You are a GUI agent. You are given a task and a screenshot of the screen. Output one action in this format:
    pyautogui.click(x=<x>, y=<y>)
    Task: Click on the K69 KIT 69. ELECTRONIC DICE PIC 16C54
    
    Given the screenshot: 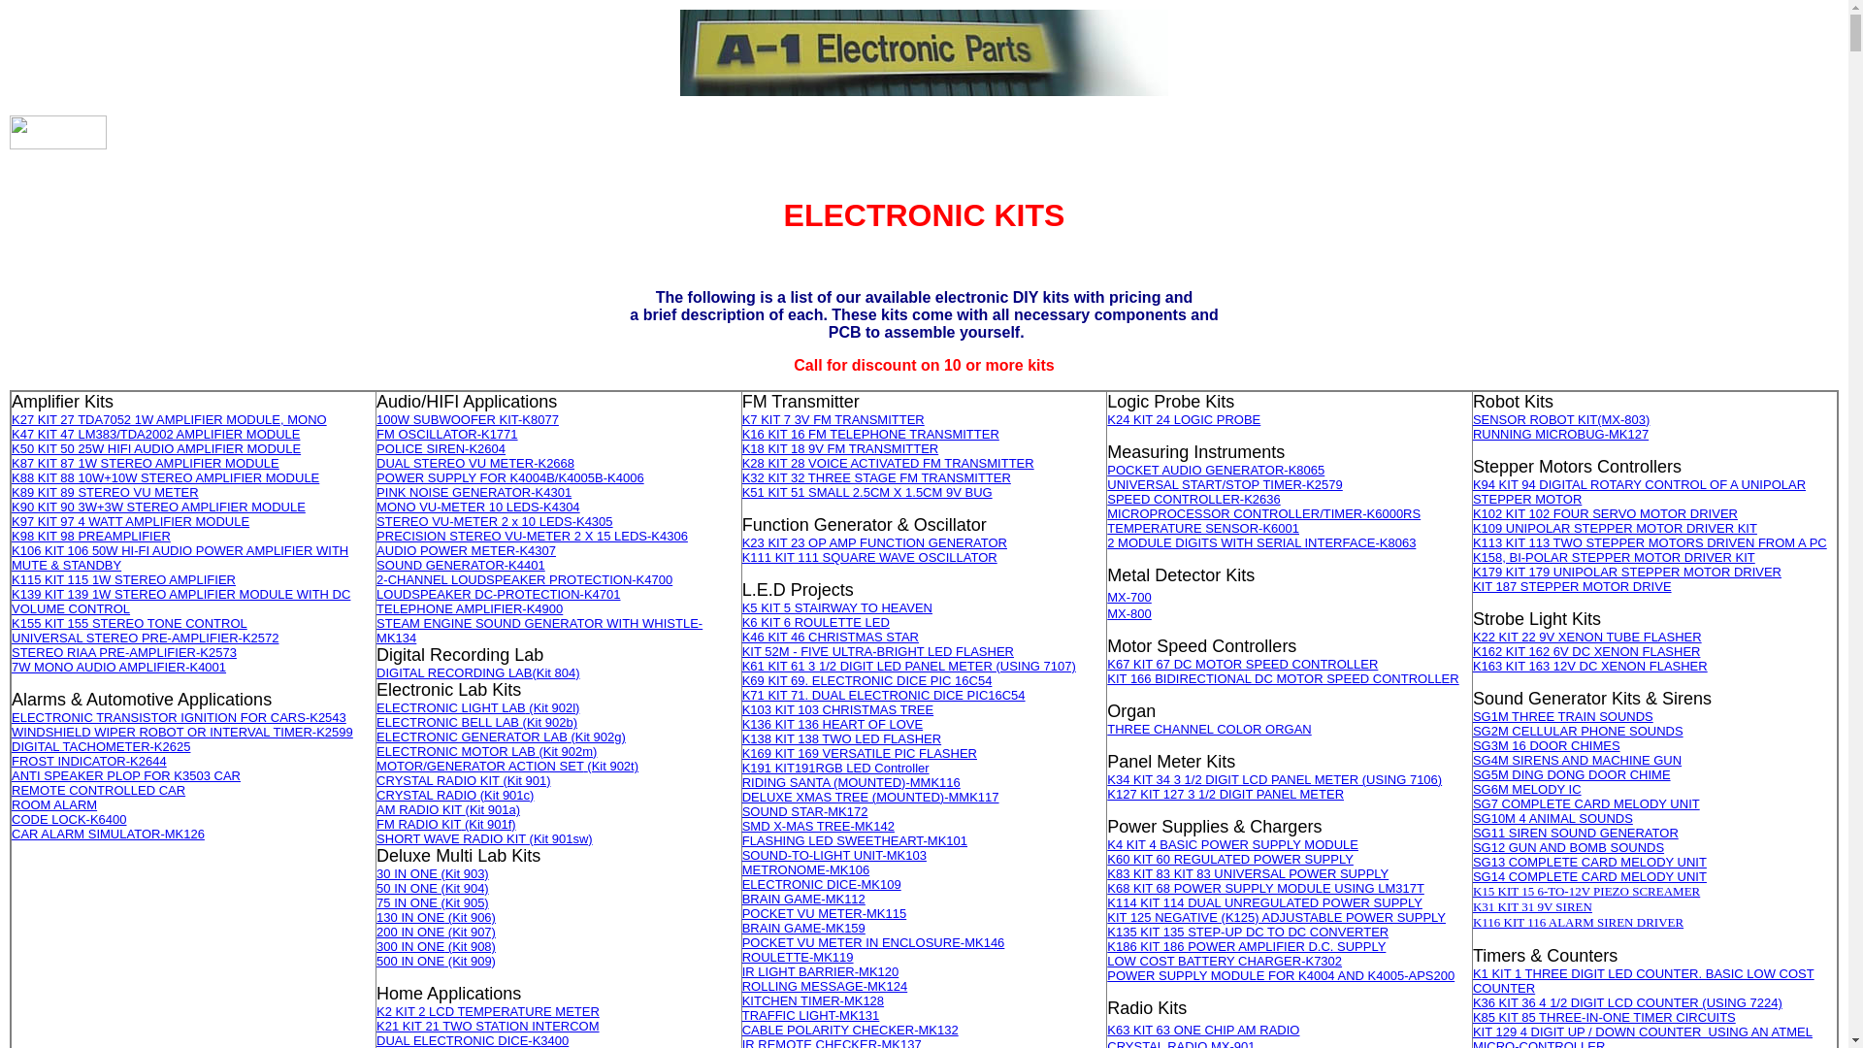 What is the action you would take?
    pyautogui.click(x=867, y=681)
    